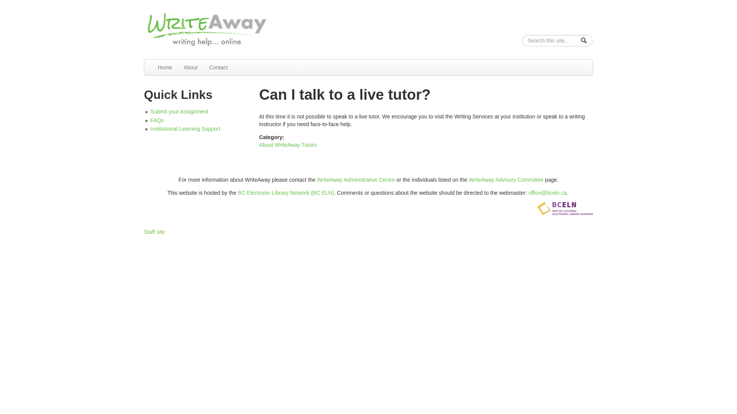  I want to click on About, so click(190, 67).